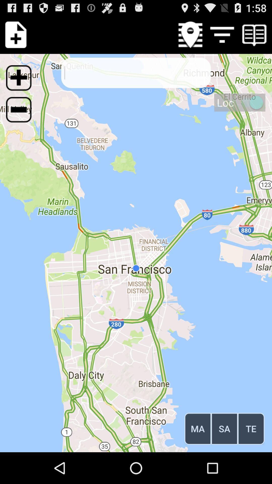 The height and width of the screenshot is (484, 272). Describe the element at coordinates (22, 113) in the screenshot. I see `open the icon to the left of  loc` at that location.